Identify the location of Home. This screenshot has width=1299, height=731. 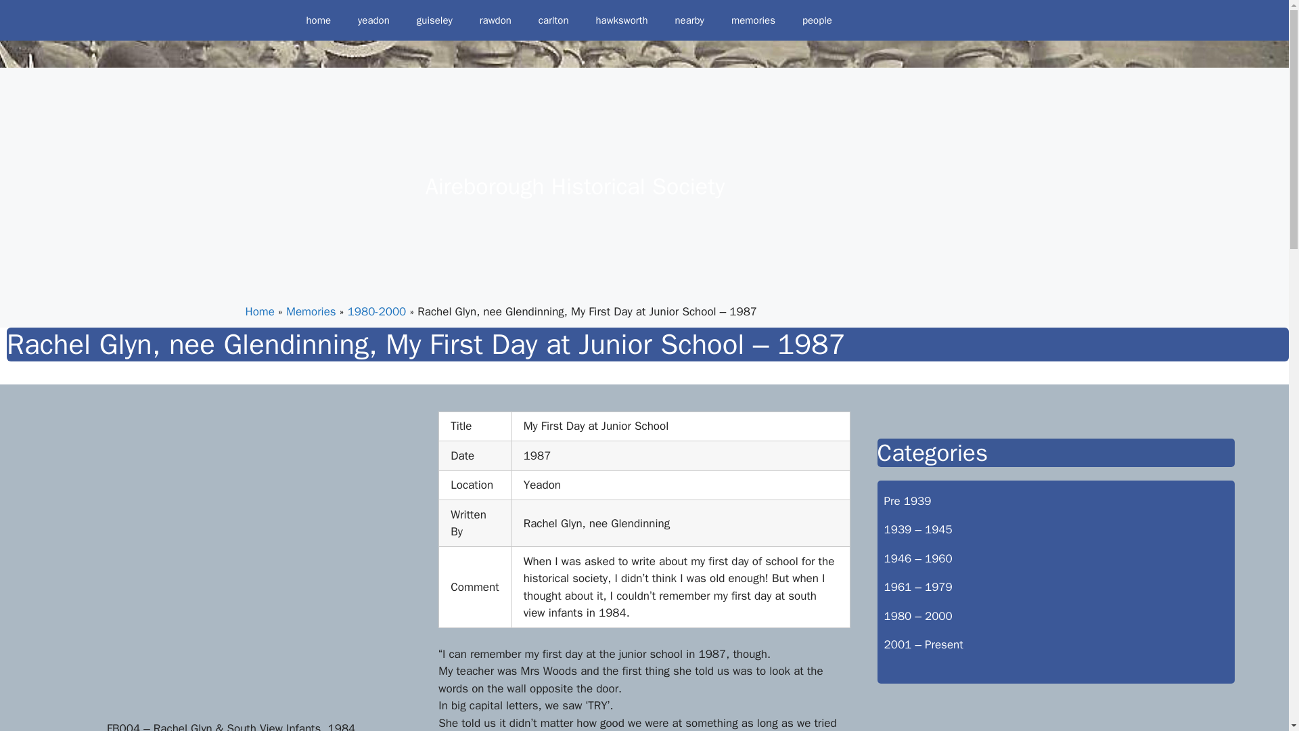
(260, 311).